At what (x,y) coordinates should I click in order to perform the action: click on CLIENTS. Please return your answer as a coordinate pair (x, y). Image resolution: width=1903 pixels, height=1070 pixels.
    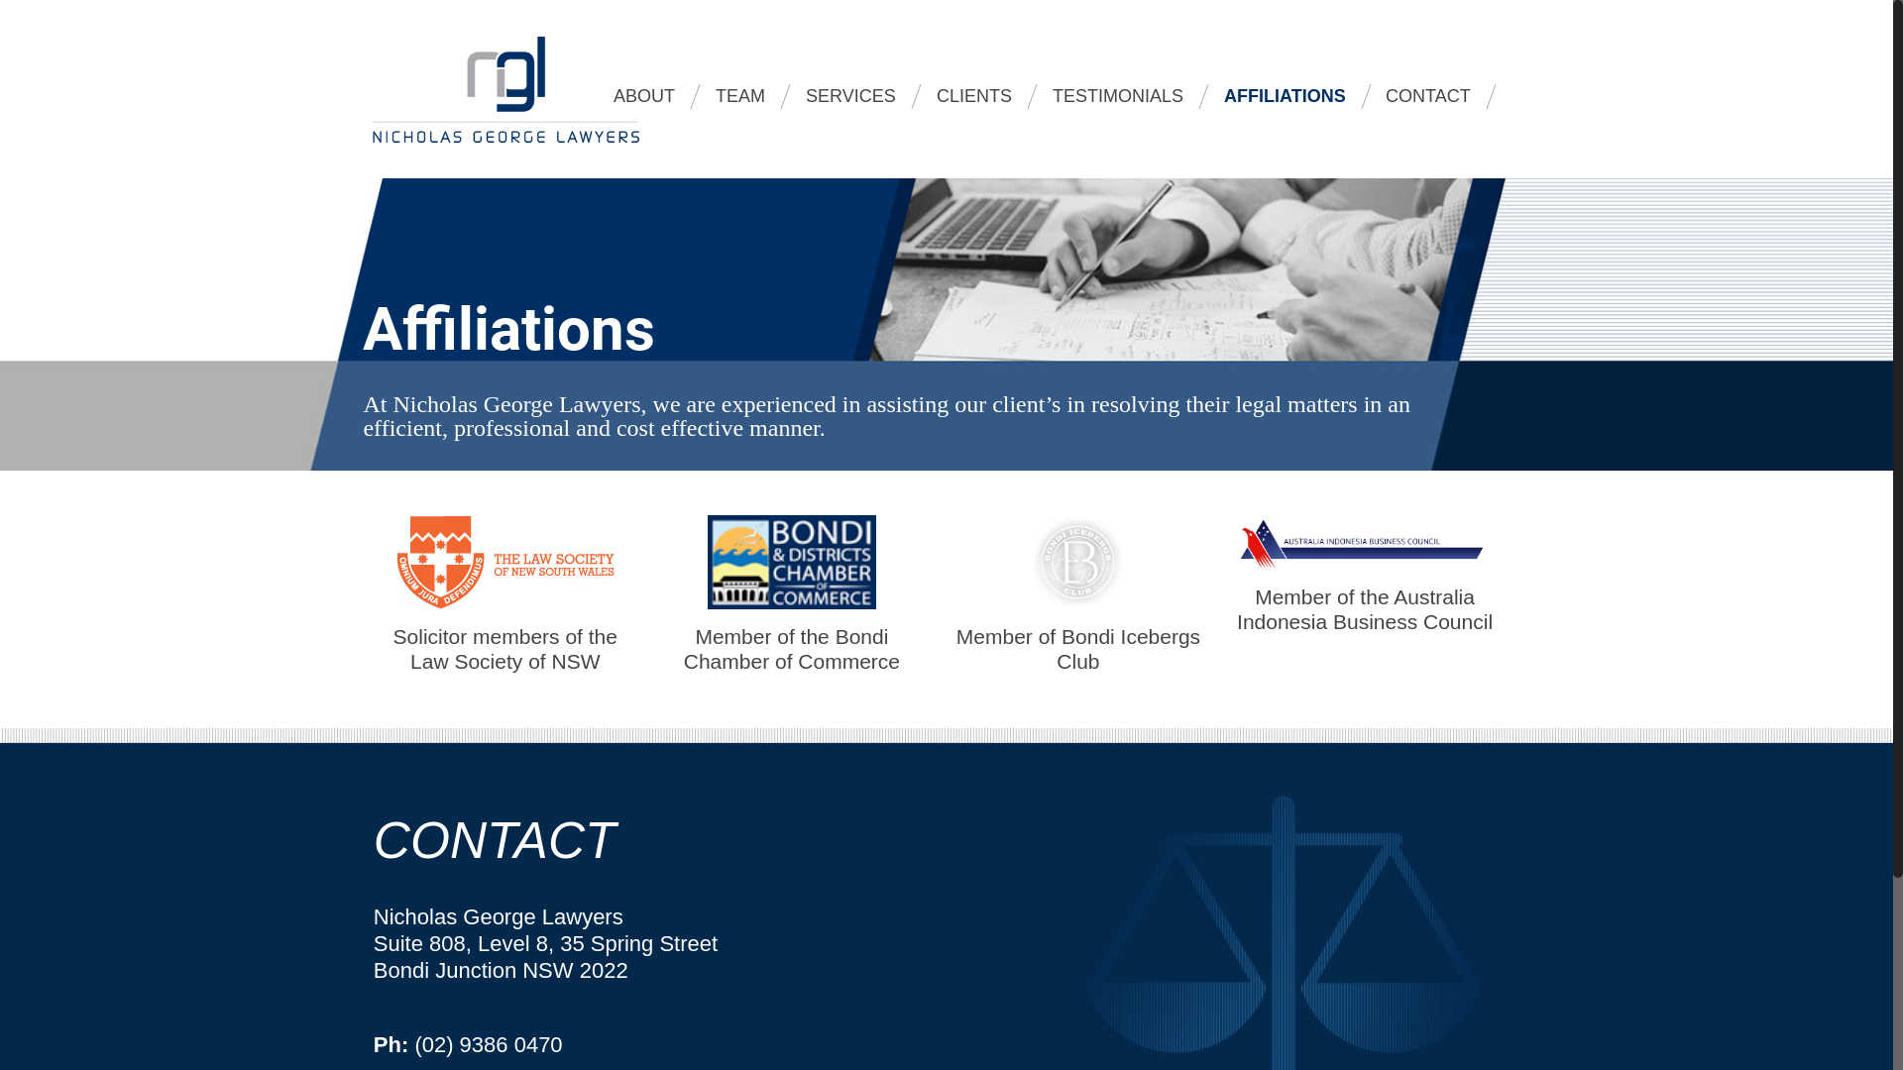
    Looking at the image, I should click on (975, 104).